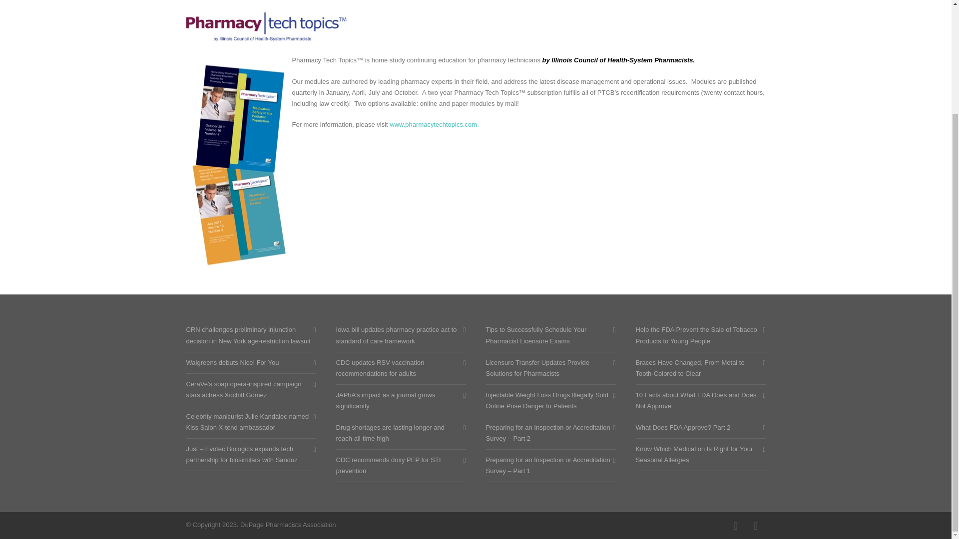 This screenshot has width=959, height=539. I want to click on www.pharmacytechtopics.com., so click(434, 124).